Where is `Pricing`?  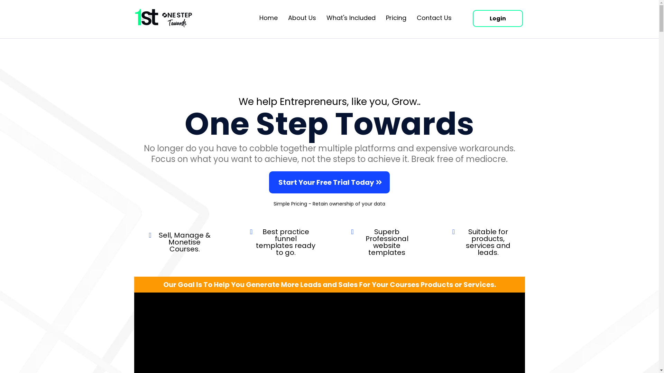 Pricing is located at coordinates (396, 18).